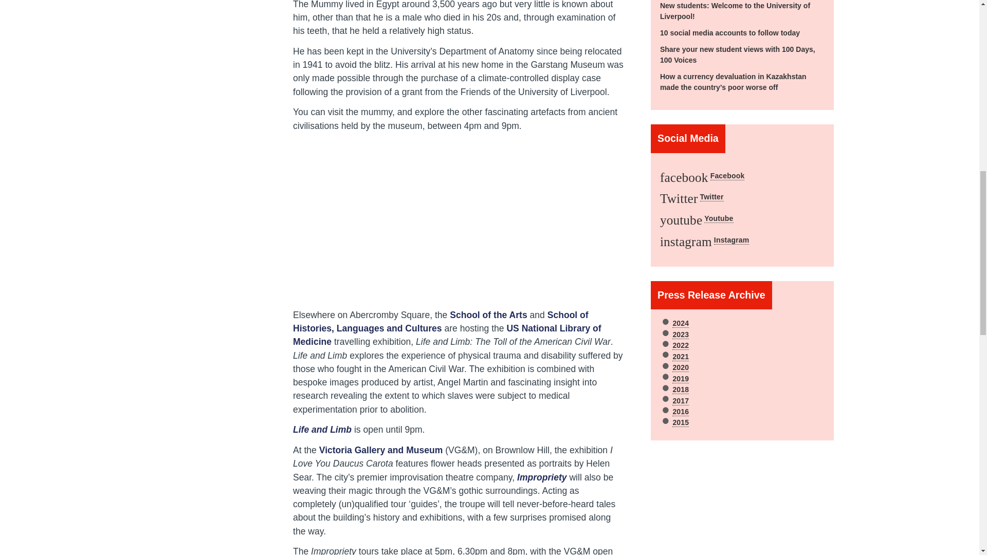 This screenshot has height=555, width=987. Describe the element at coordinates (737, 54) in the screenshot. I see `Share your new student views with 100 Days, 100 Voices` at that location.